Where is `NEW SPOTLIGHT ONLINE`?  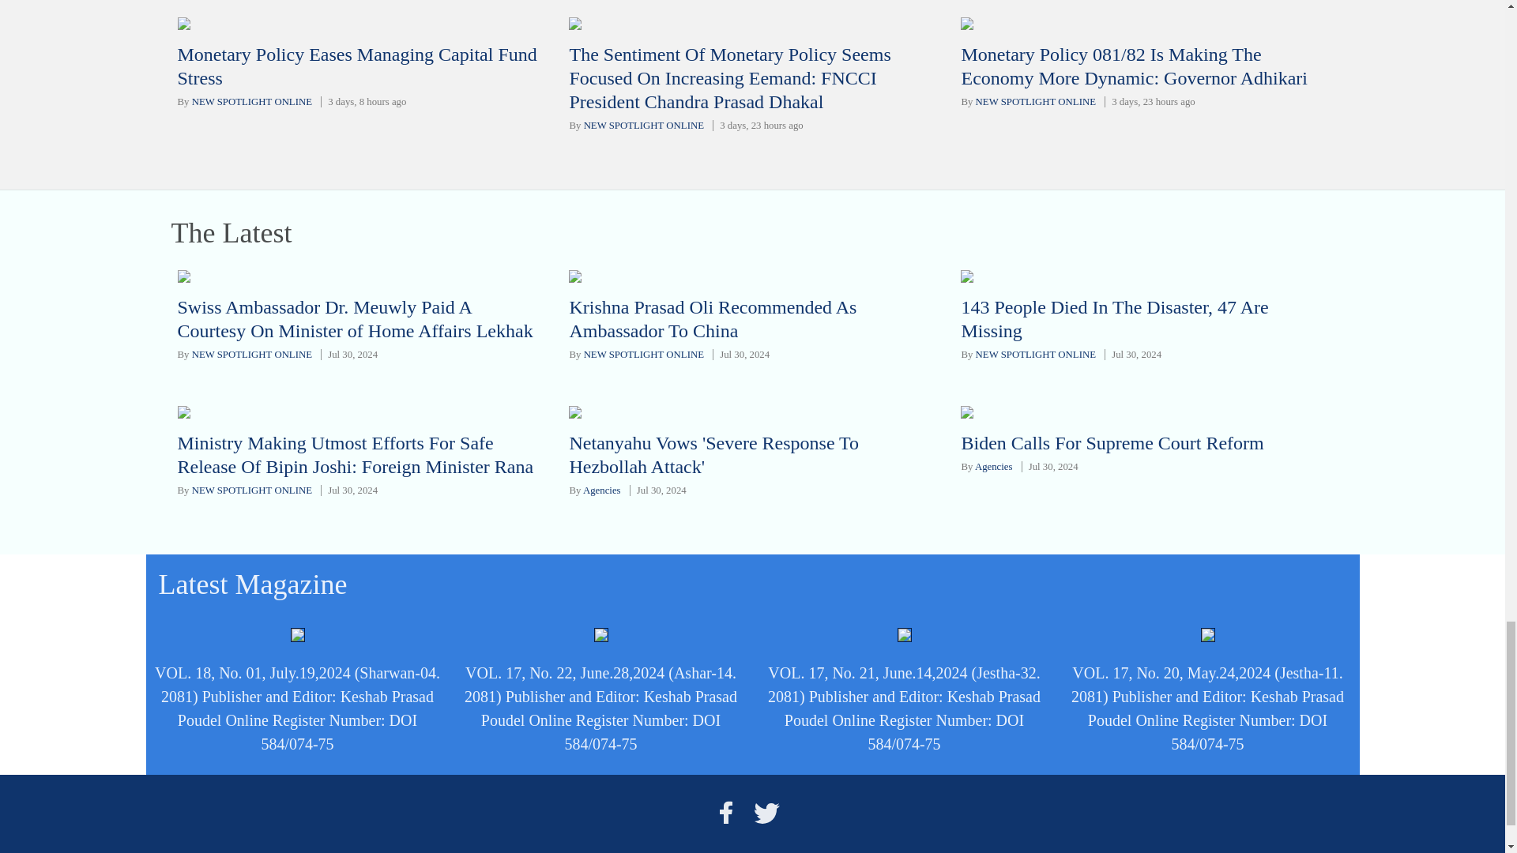
NEW SPOTLIGHT ONLINE is located at coordinates (1035, 102).